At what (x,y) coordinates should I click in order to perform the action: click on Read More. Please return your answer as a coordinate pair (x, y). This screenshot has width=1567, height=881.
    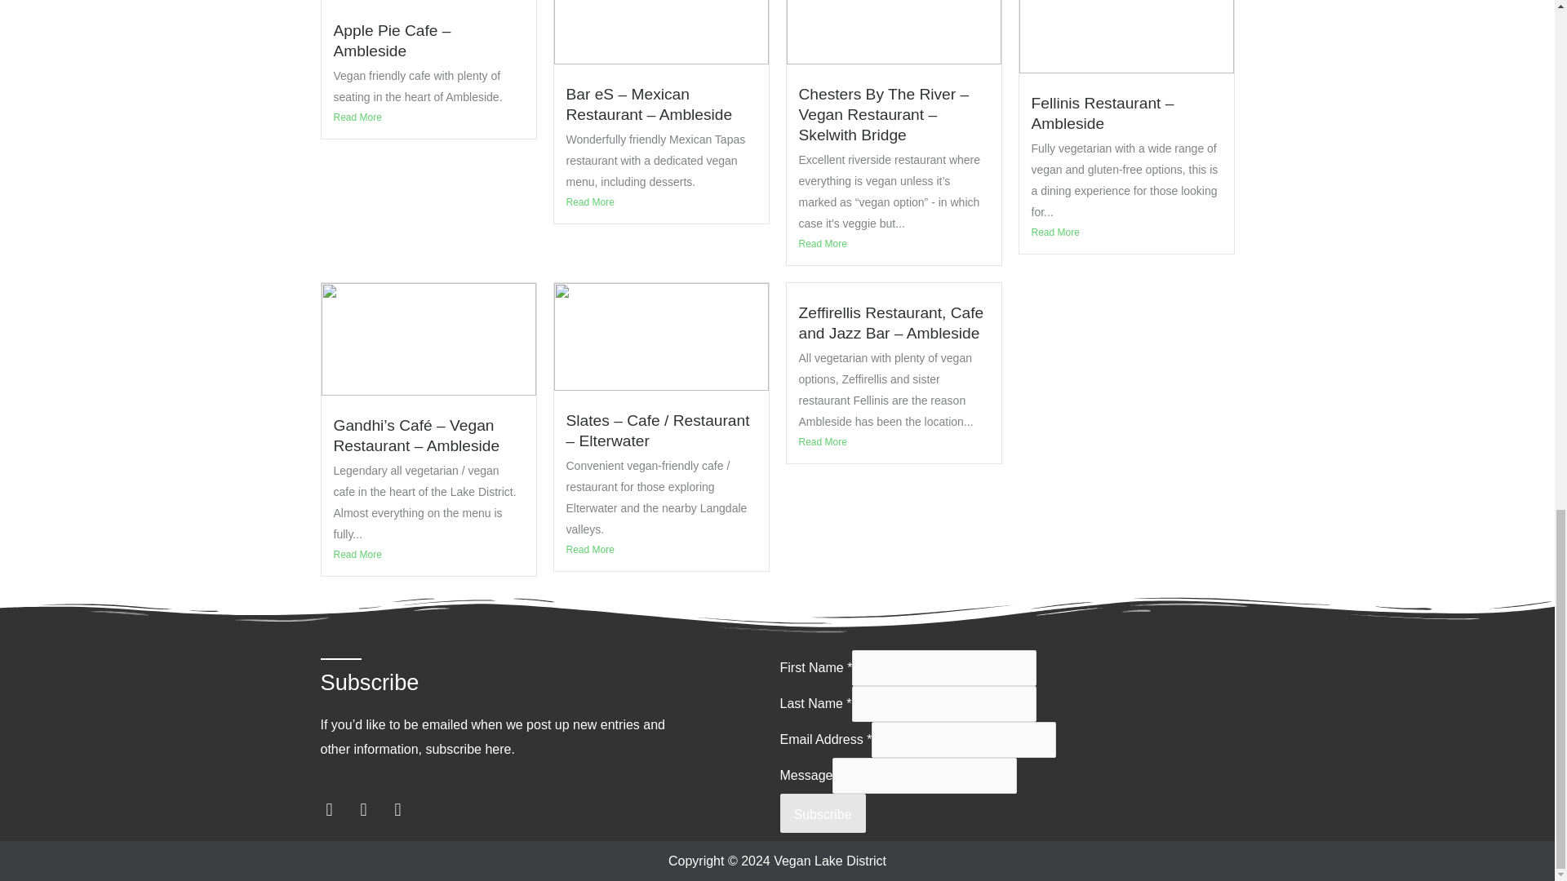
    Looking at the image, I should click on (428, 555).